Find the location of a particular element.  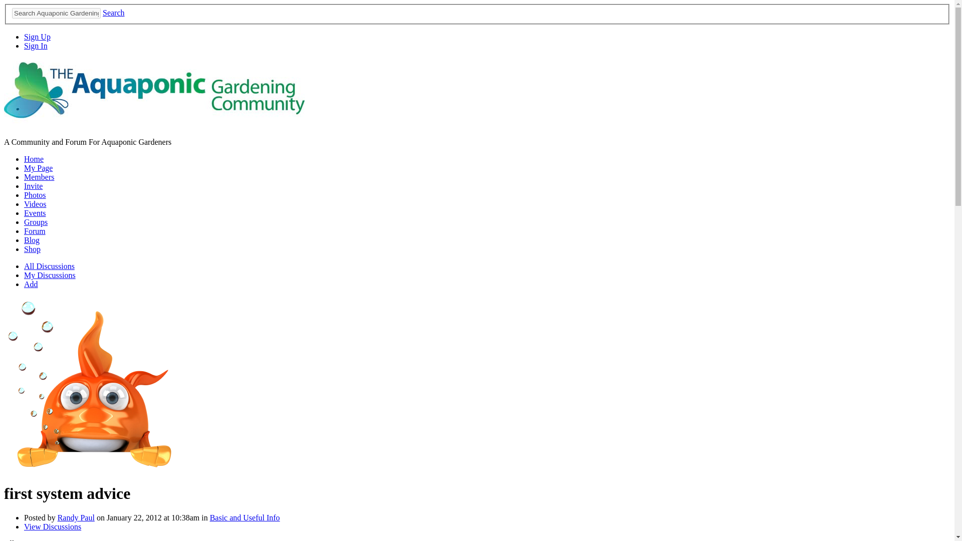

Blog is located at coordinates (32, 240).